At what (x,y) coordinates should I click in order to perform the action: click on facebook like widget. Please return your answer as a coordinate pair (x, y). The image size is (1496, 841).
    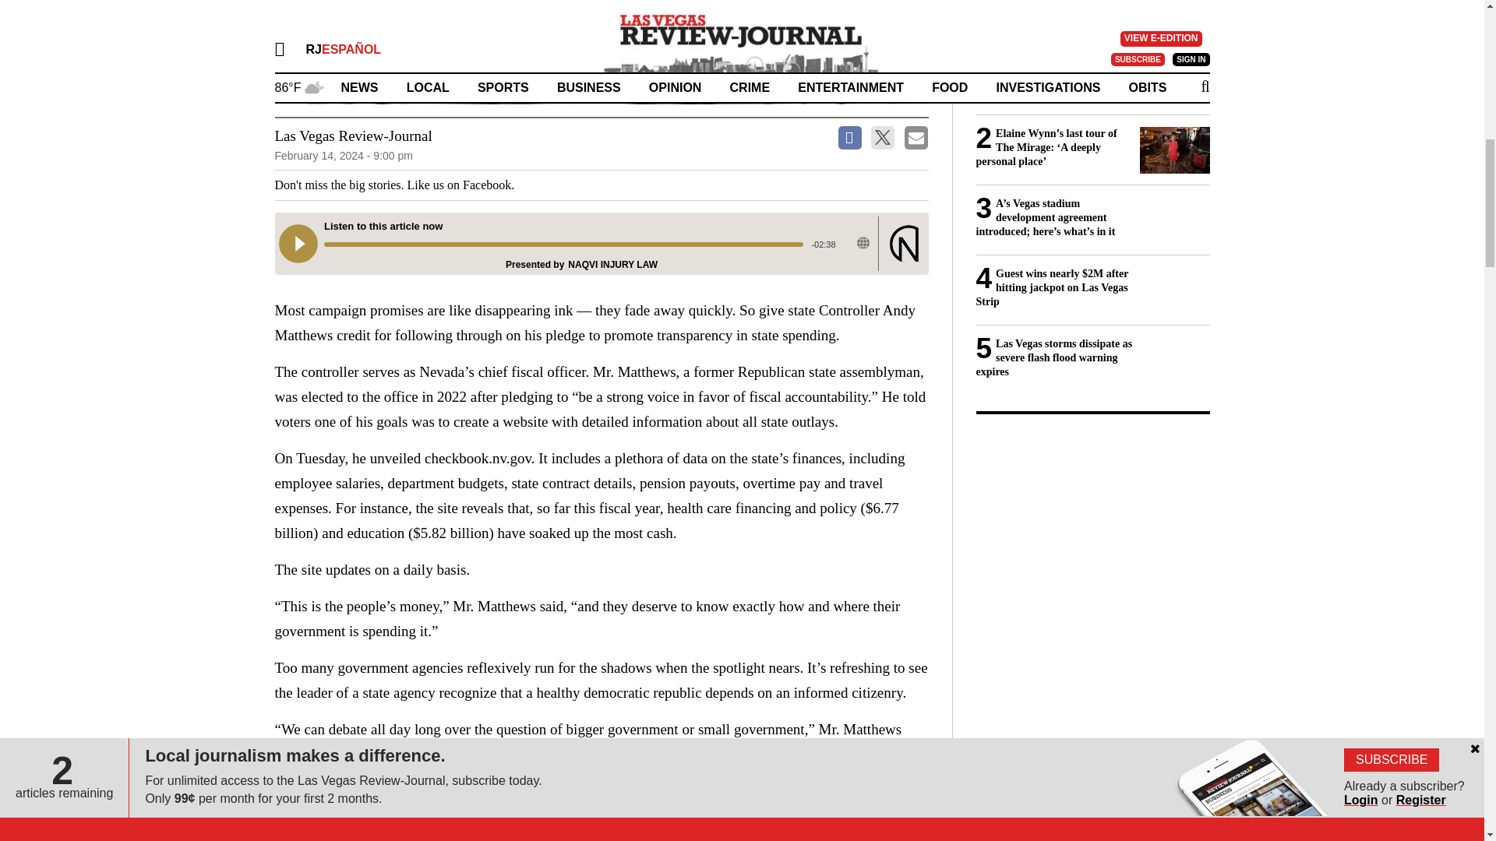
    Looking at the image, I should click on (572, 185).